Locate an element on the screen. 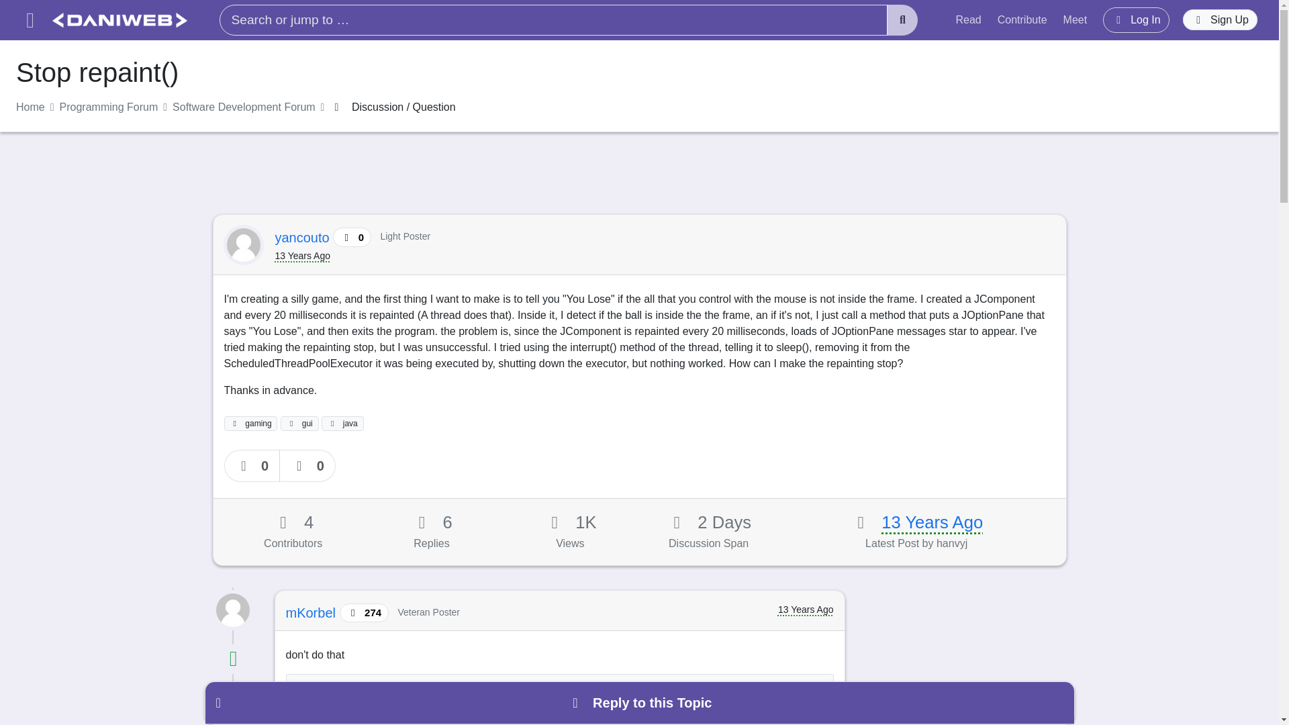 The height and width of the screenshot is (725, 1289). 13 Years Ago is located at coordinates (932, 522).